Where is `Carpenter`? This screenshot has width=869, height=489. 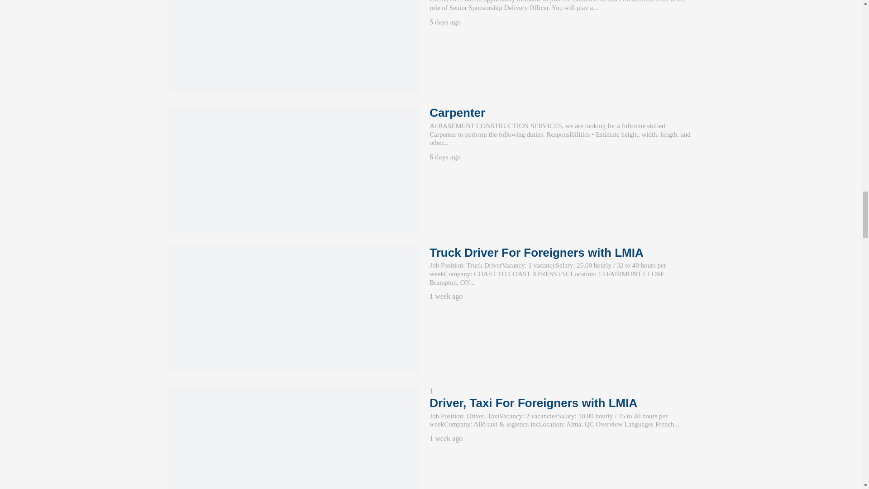 Carpenter is located at coordinates (294, 169).